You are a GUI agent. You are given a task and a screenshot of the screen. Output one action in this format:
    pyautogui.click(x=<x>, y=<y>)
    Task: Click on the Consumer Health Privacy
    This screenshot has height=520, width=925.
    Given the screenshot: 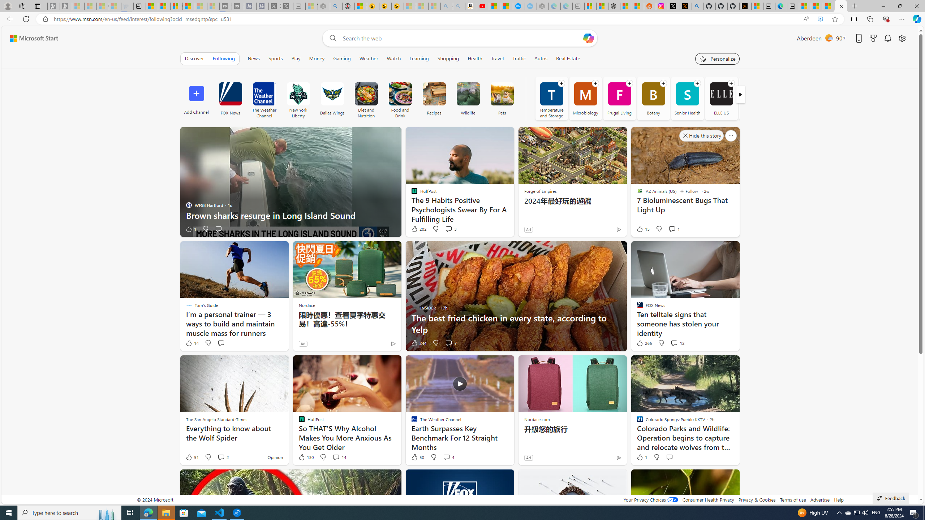 What is the action you would take?
    pyautogui.click(x=708, y=500)
    